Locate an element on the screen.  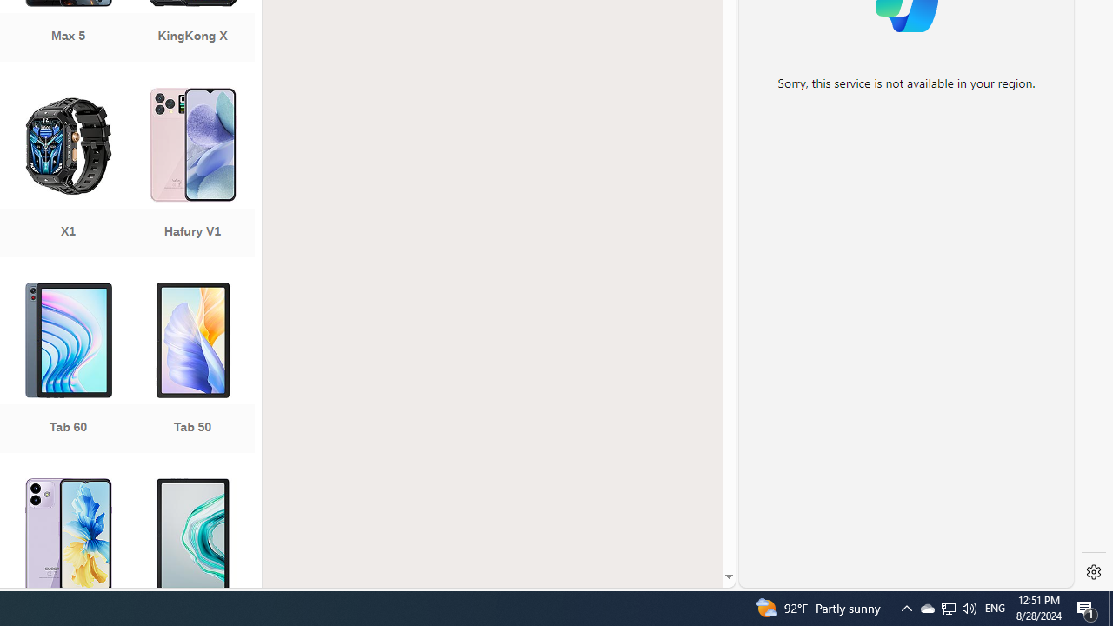
Hafury V1 is located at coordinates (192, 174).